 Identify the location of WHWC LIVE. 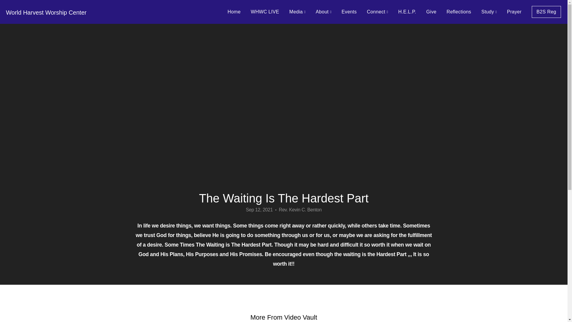
(265, 12).